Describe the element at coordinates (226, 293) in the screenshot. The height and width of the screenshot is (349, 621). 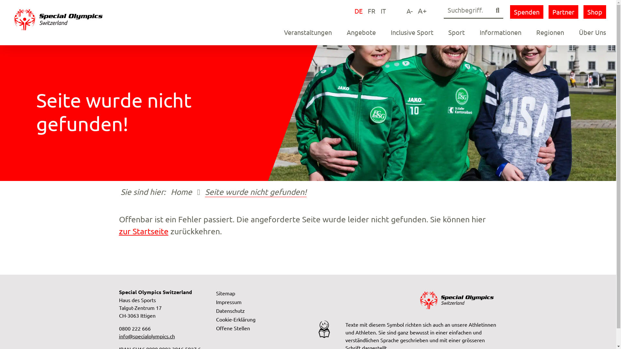
I see `Sitemap` at that location.